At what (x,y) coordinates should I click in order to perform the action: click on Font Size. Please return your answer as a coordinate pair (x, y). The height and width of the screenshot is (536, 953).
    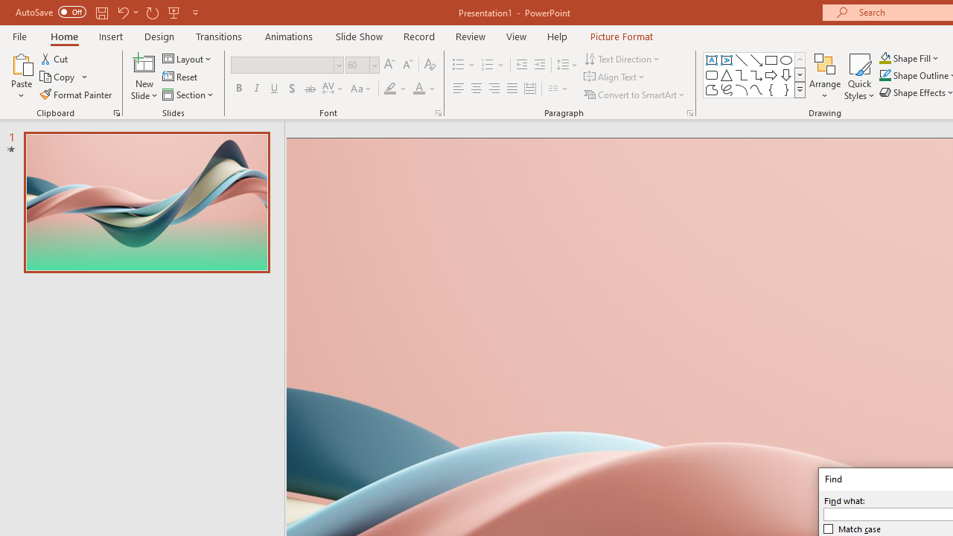
    Looking at the image, I should click on (357, 65).